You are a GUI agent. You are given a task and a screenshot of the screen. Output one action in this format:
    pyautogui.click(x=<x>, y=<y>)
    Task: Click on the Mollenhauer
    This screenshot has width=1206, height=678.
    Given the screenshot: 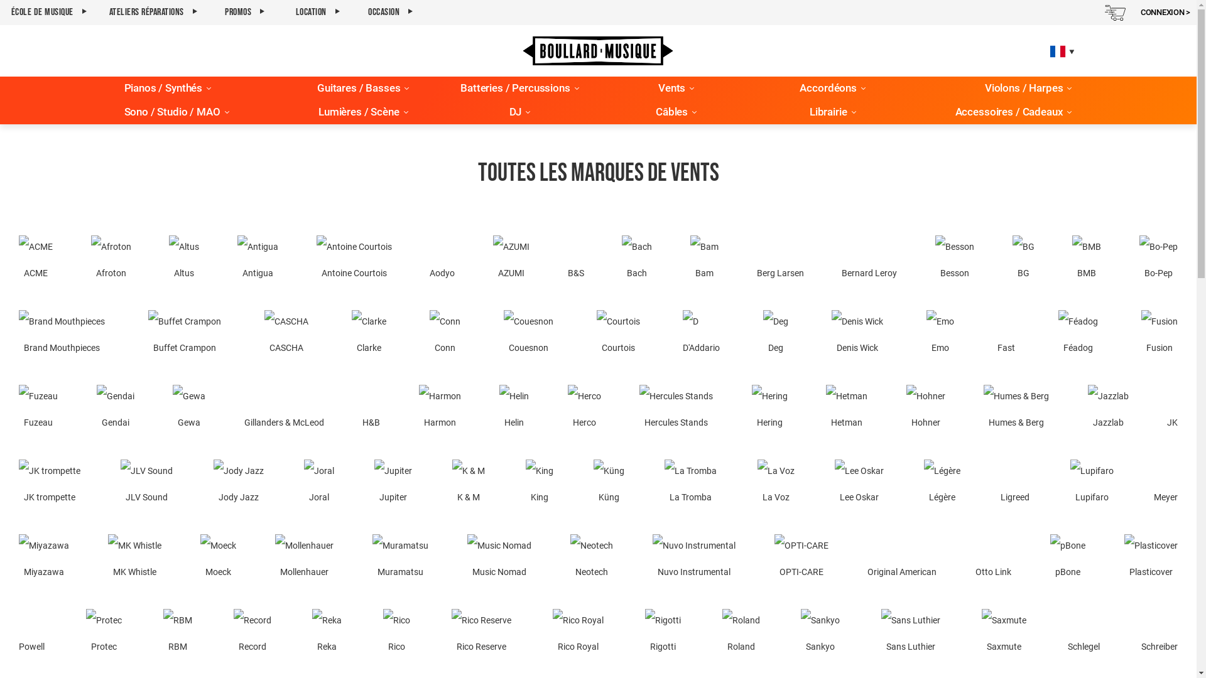 What is the action you would take?
    pyautogui.click(x=304, y=559)
    